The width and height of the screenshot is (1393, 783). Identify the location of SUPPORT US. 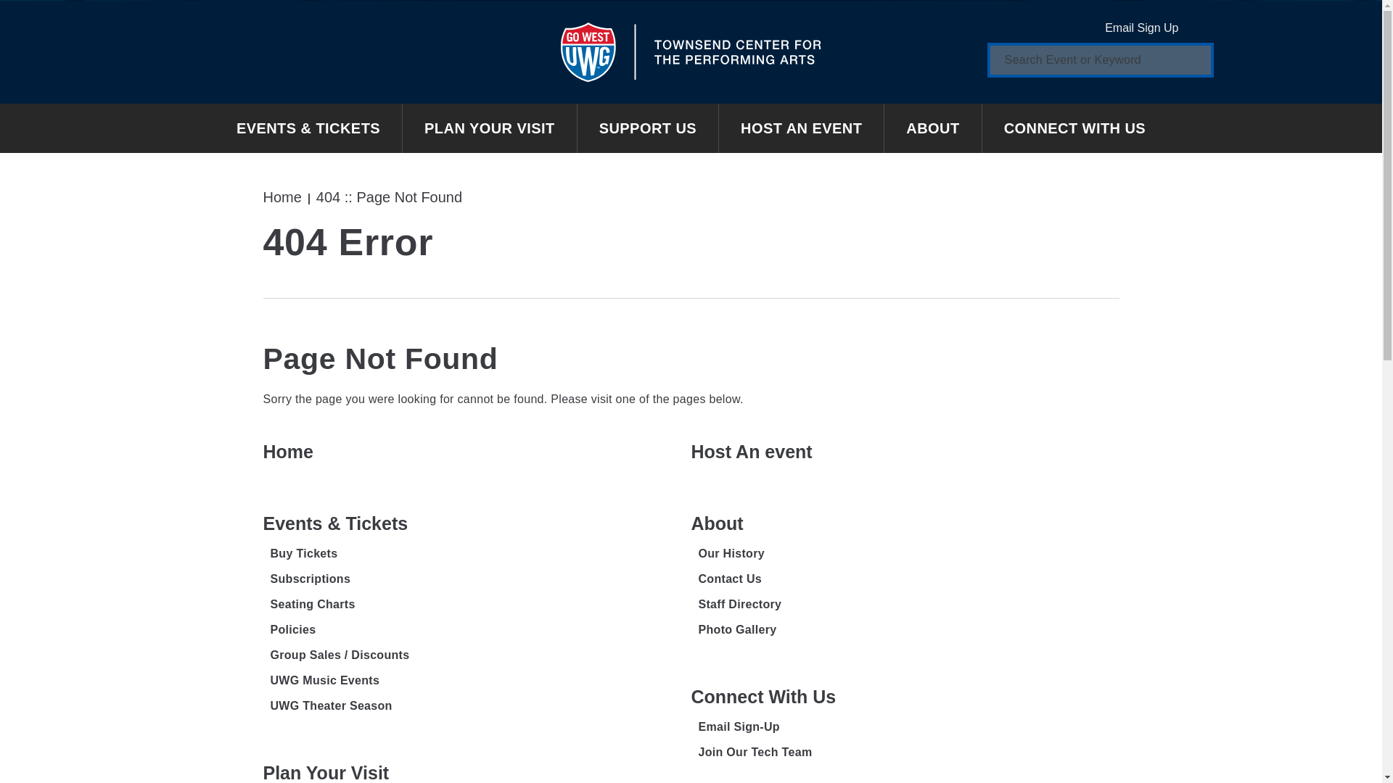
(648, 128).